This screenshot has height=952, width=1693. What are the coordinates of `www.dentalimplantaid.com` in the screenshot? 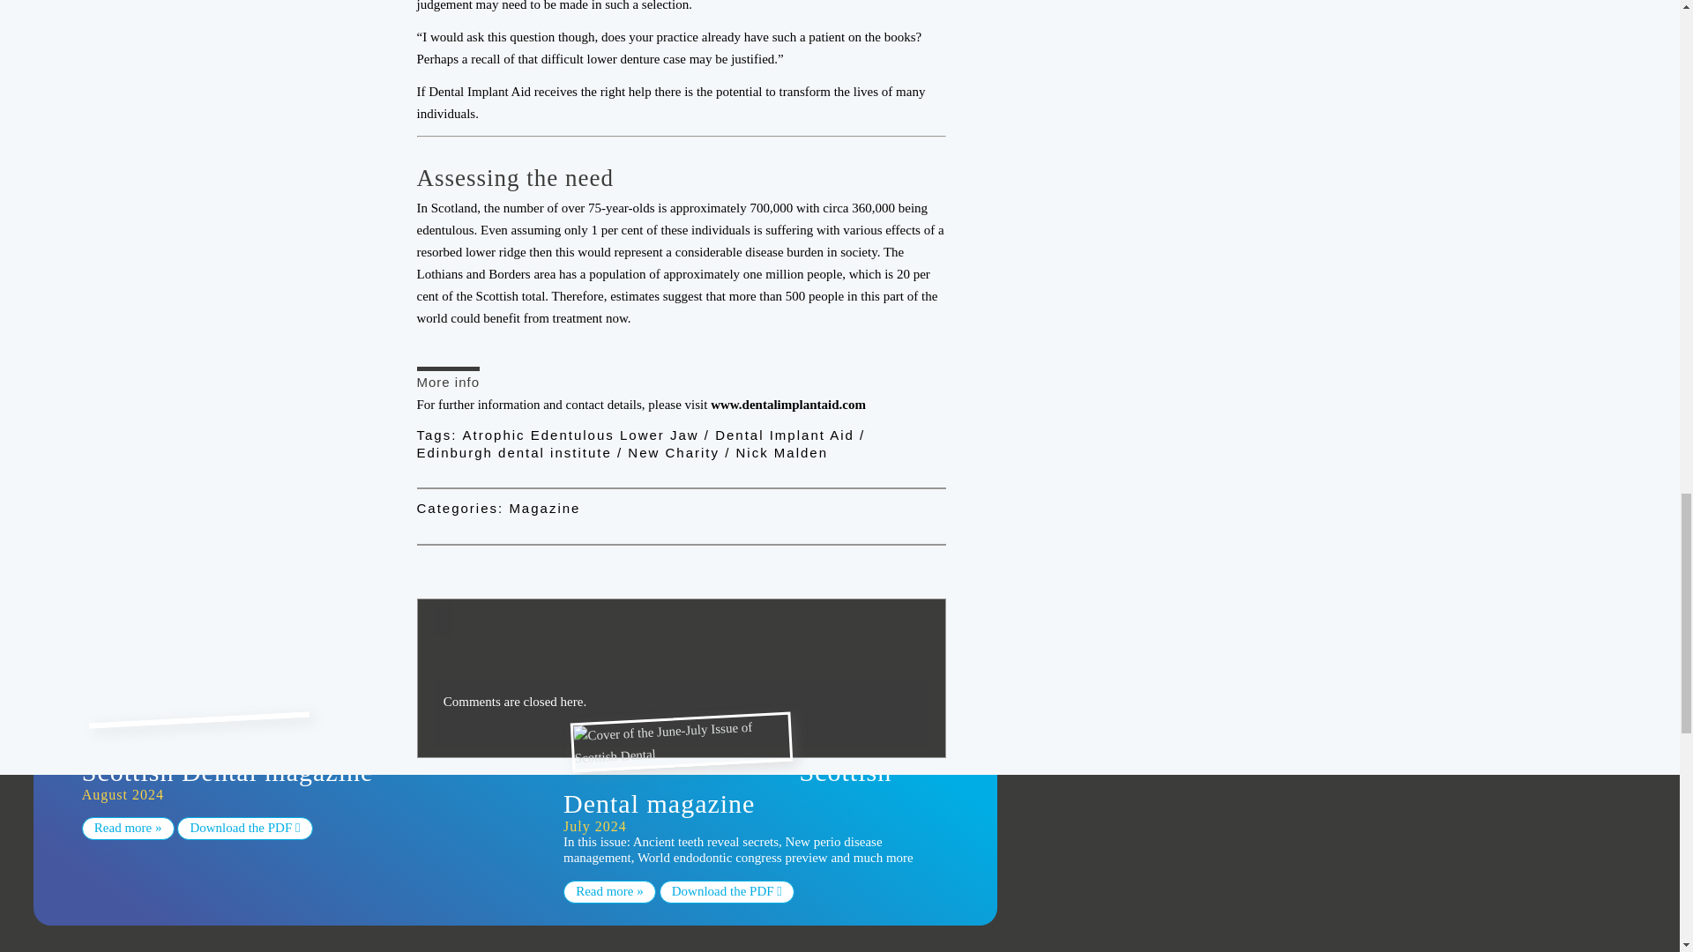 It's located at (788, 404).